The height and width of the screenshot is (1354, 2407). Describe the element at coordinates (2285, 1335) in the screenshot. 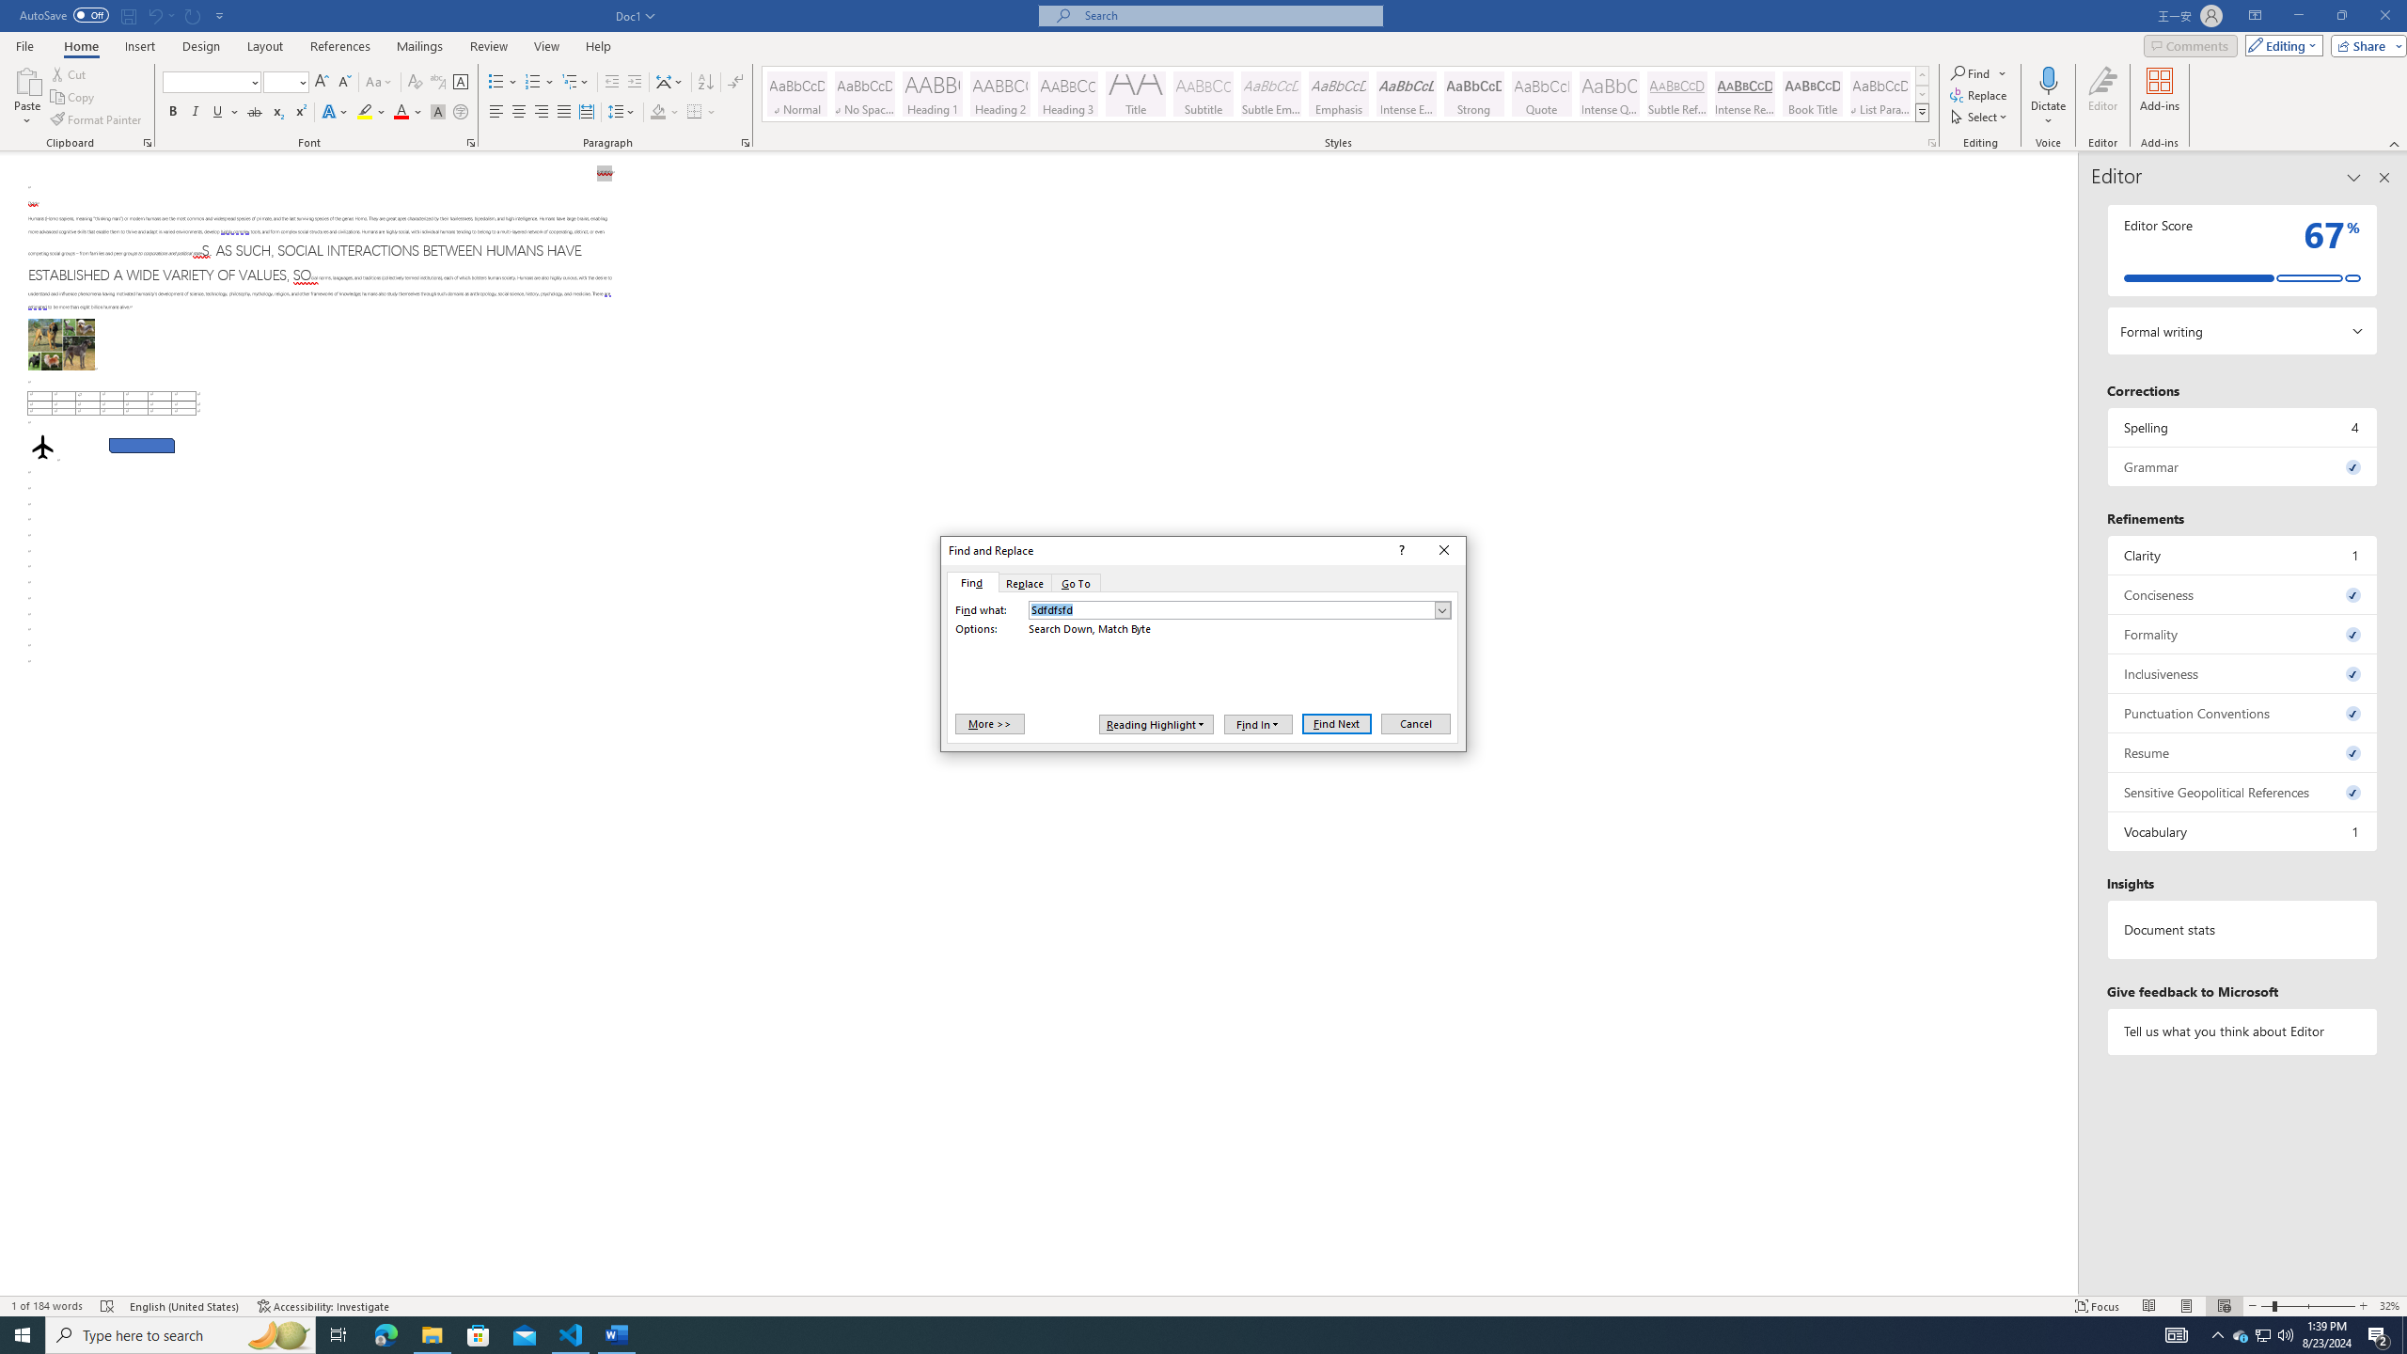

I see `Q2790: 100%` at that location.